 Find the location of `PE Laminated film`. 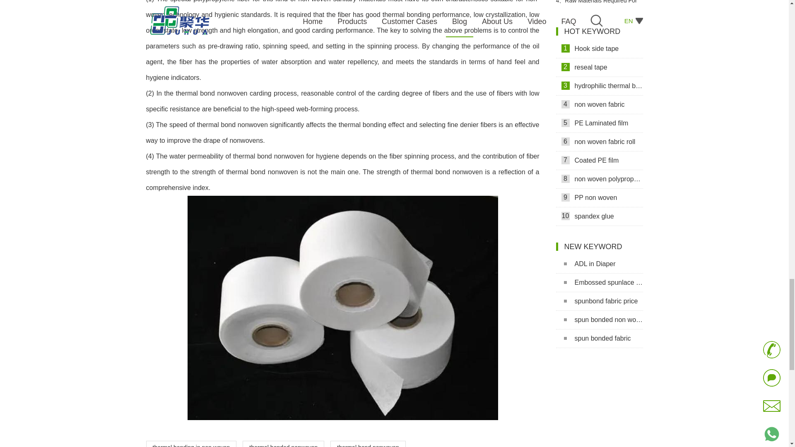

PE Laminated film is located at coordinates (599, 123).